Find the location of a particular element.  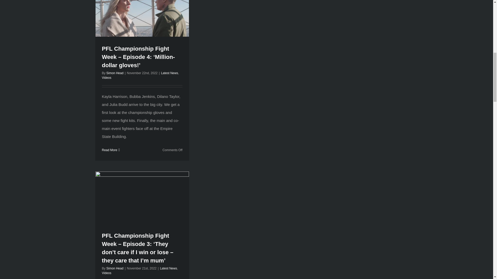

Videos is located at coordinates (107, 273).